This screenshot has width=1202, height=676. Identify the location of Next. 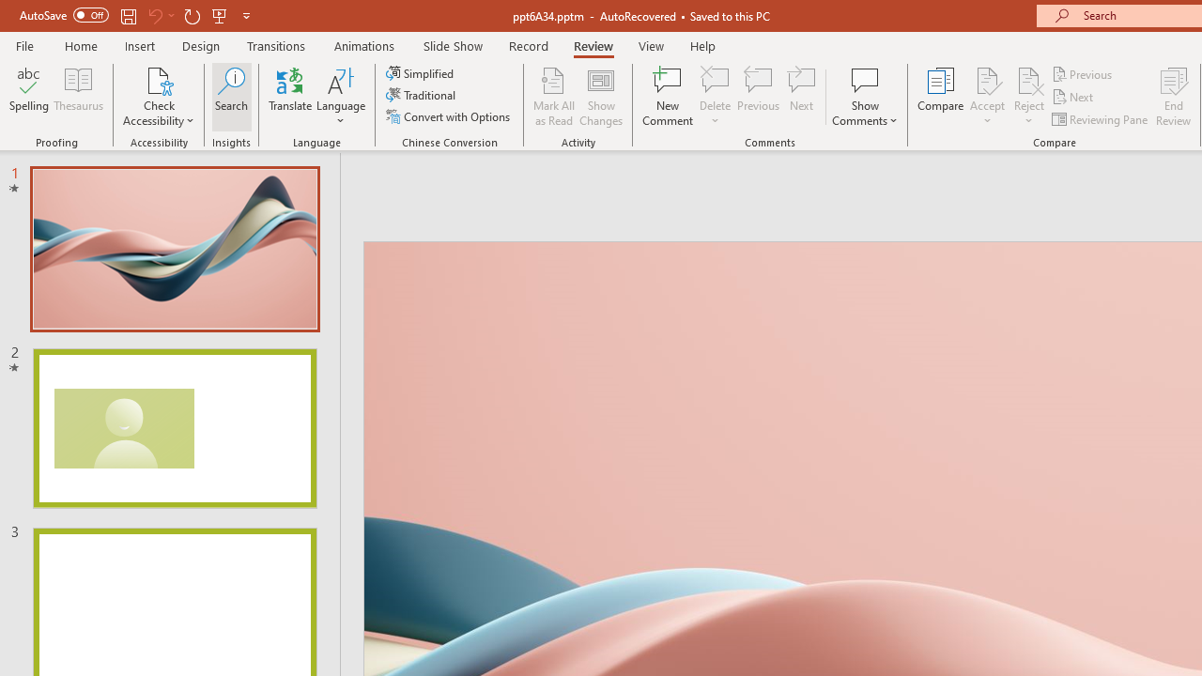
(1074, 98).